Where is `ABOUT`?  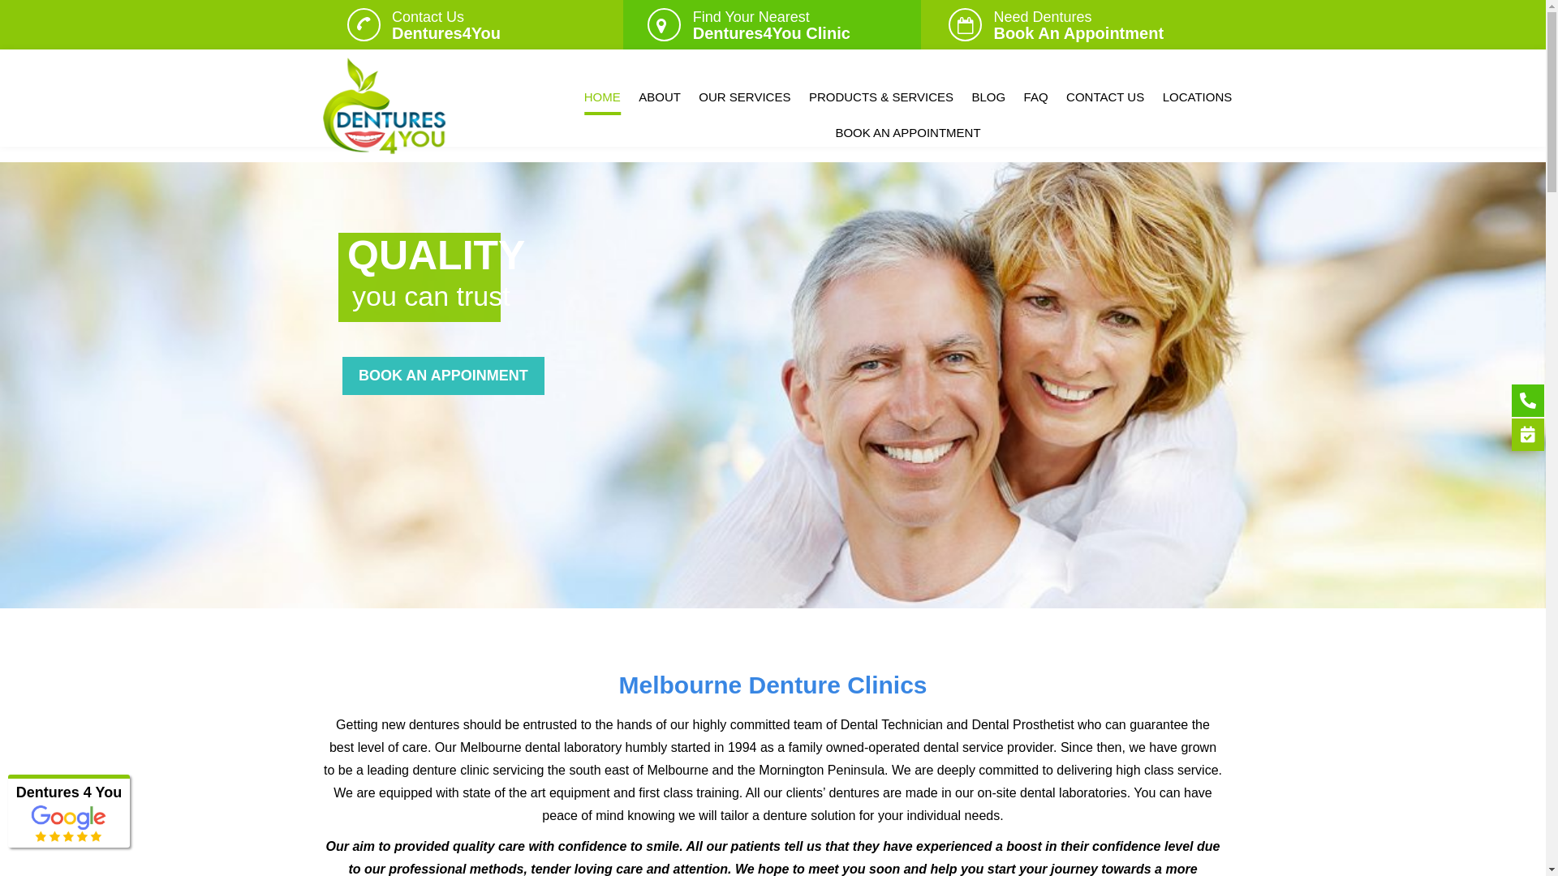 ABOUT is located at coordinates (660, 97).